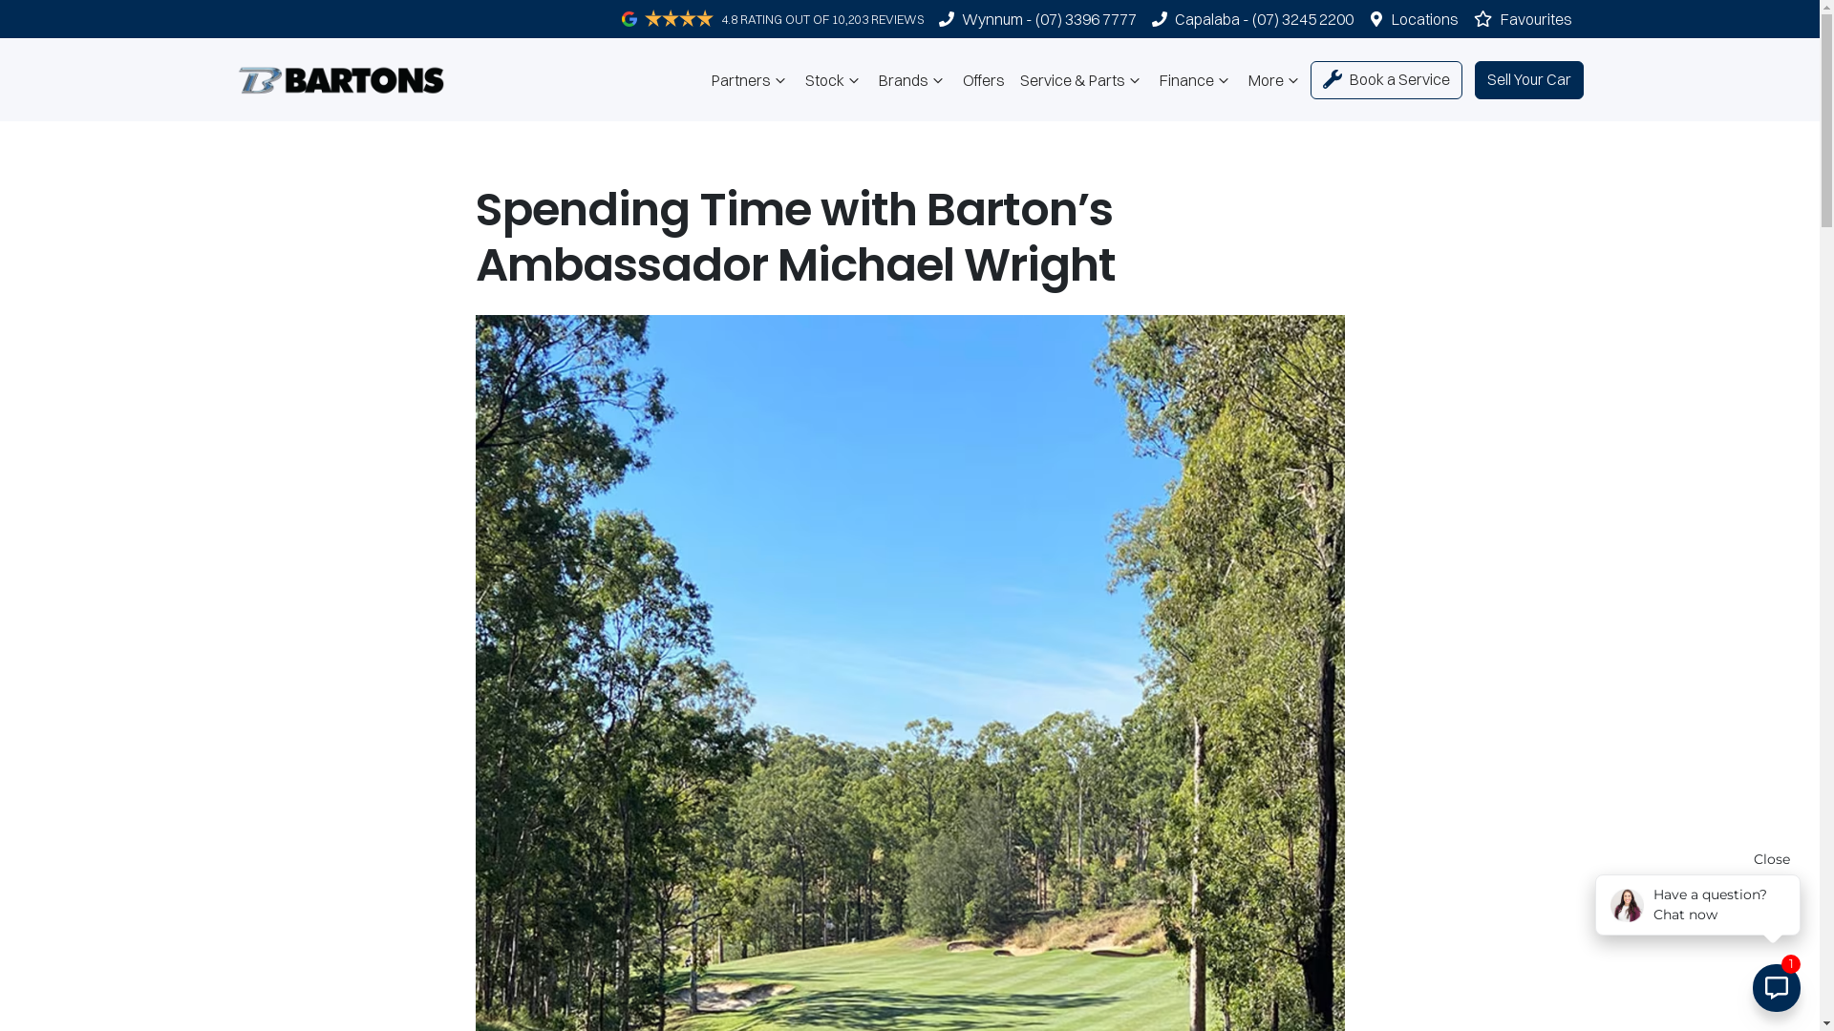  Describe the element at coordinates (1082, 80) in the screenshot. I see `Service & Parts` at that location.